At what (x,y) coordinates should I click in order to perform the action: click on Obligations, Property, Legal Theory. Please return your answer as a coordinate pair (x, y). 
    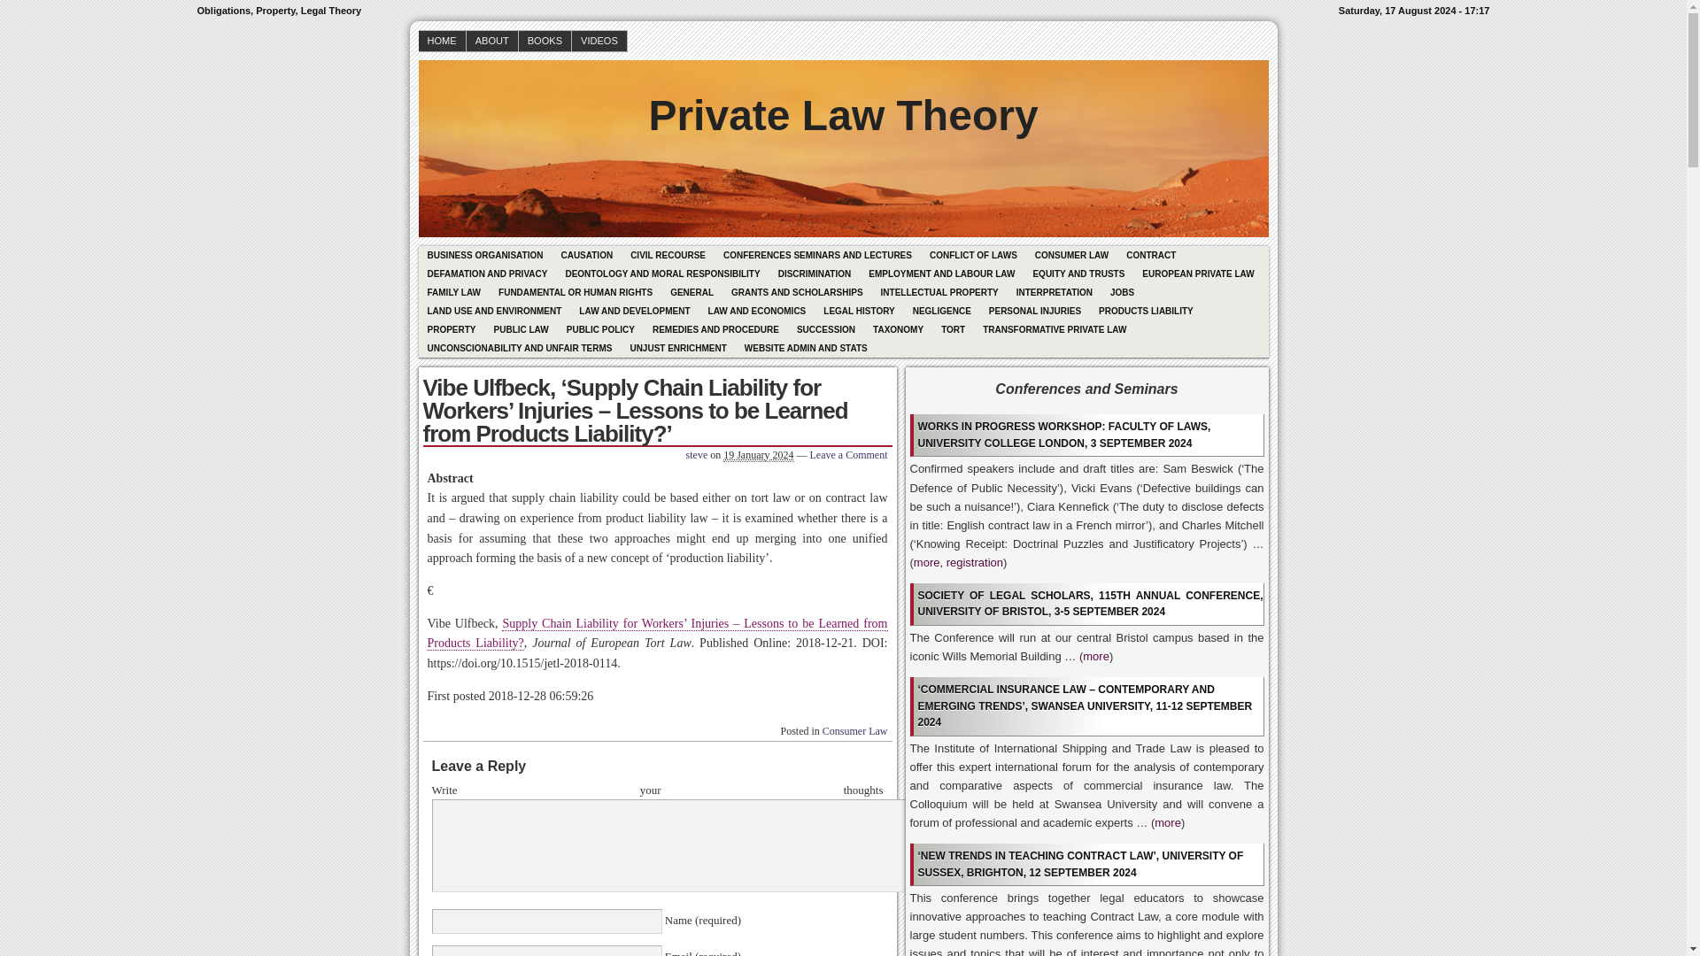
    Looking at the image, I should click on (842, 103).